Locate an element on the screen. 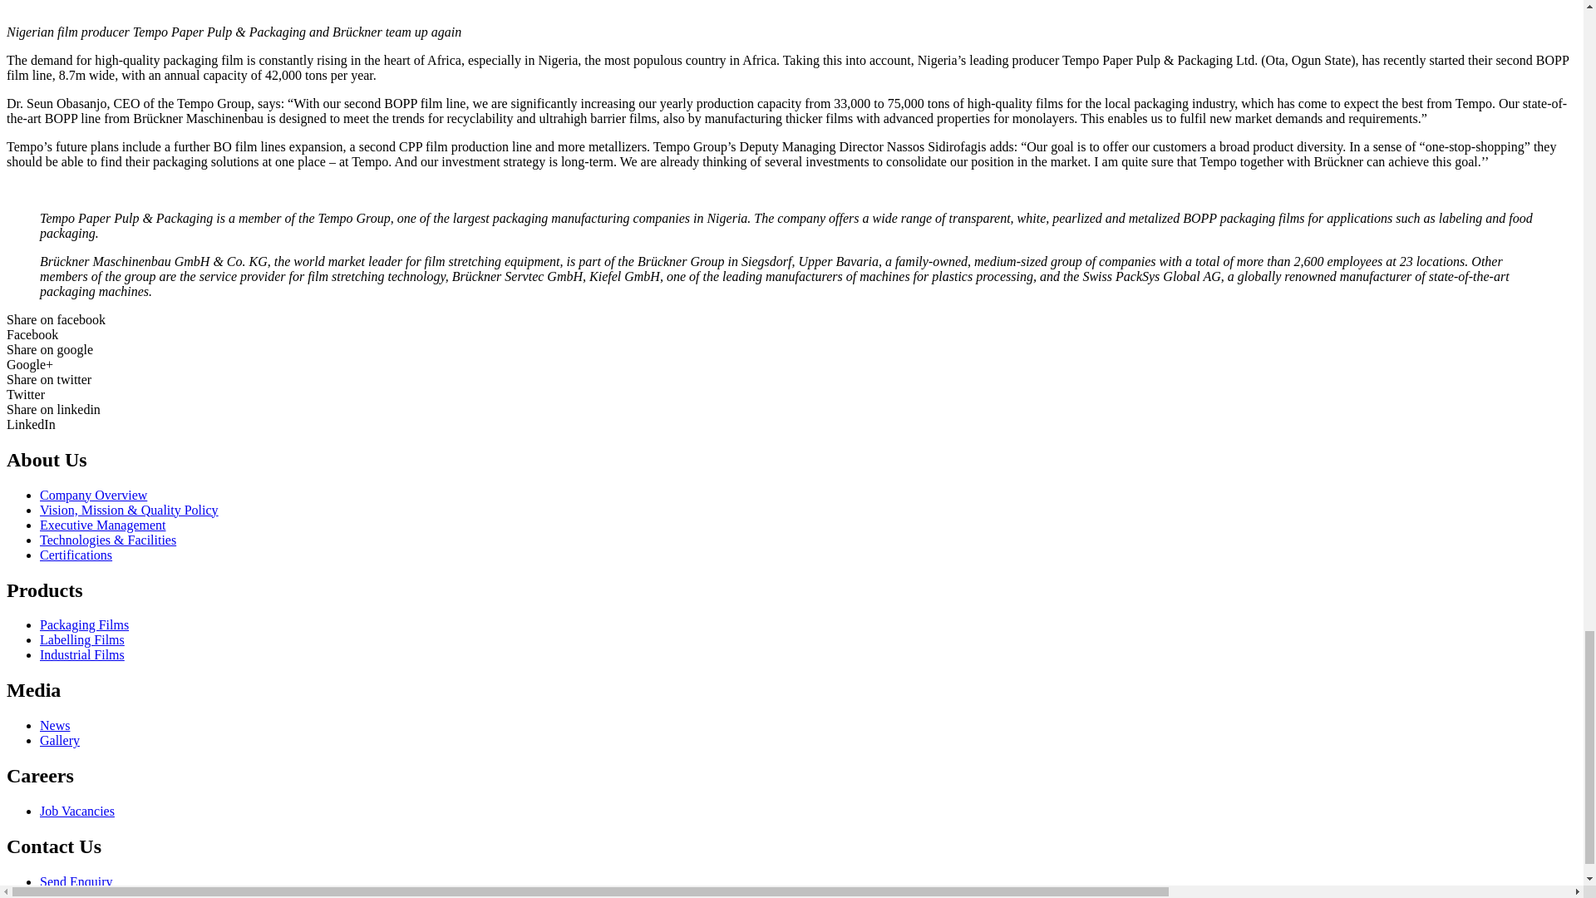  Company Overview is located at coordinates (93, 495).